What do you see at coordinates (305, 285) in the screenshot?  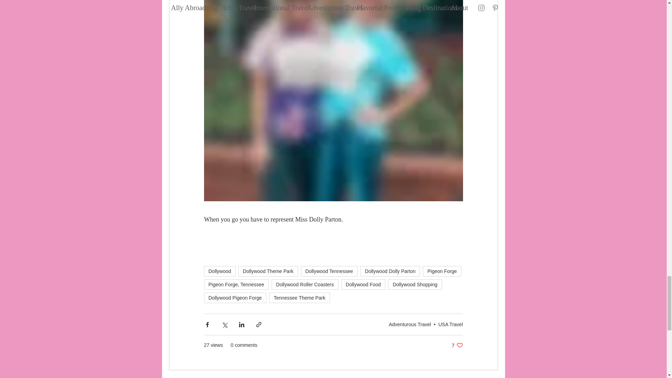 I see `Dollywood Roller Coasters` at bounding box center [305, 285].